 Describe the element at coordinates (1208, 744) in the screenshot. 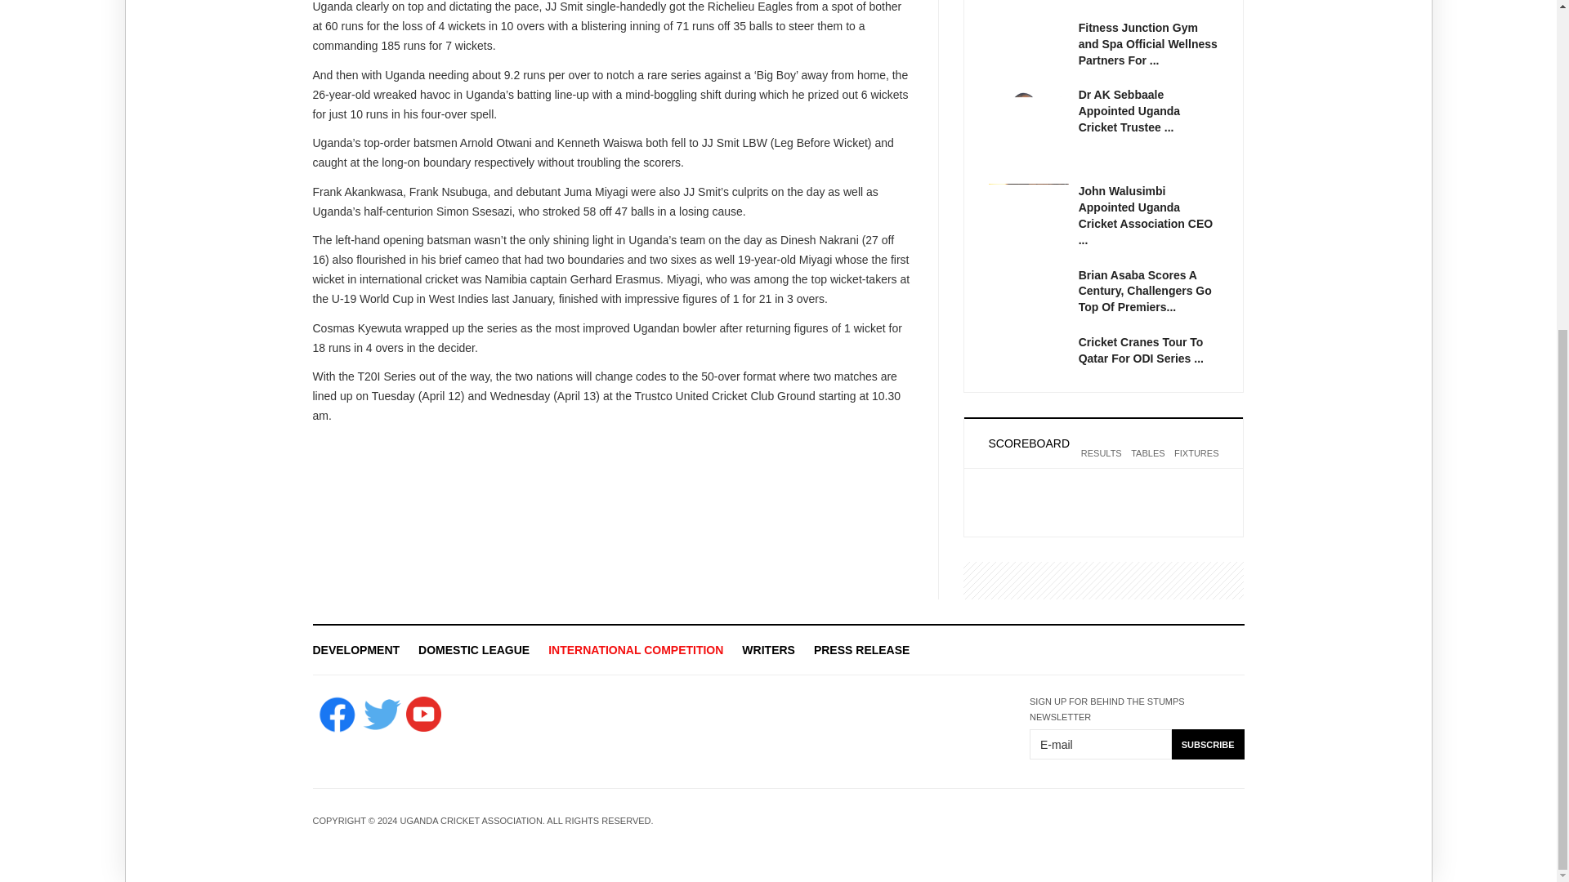

I see `Subscribe` at that location.